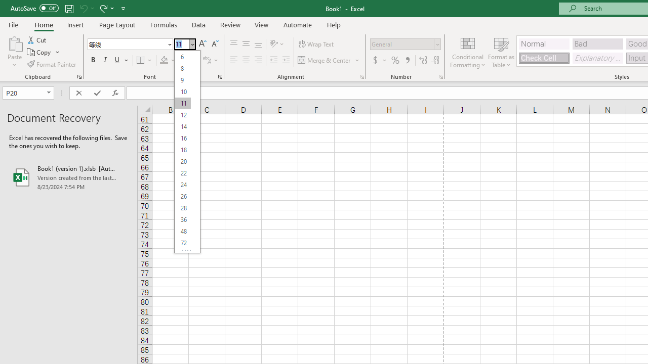 This screenshot has width=648, height=364. I want to click on Show Phonetic Field, so click(207, 61).